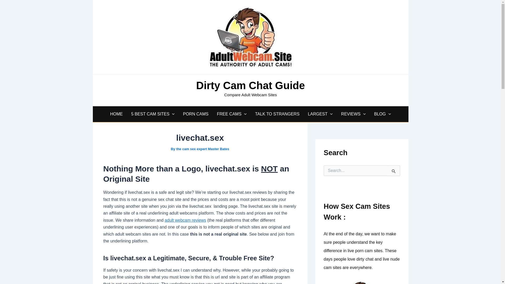 The height and width of the screenshot is (284, 505). Describe the element at coordinates (203, 149) in the screenshot. I see `View all posts by the cam sex expert Master Bates` at that location.